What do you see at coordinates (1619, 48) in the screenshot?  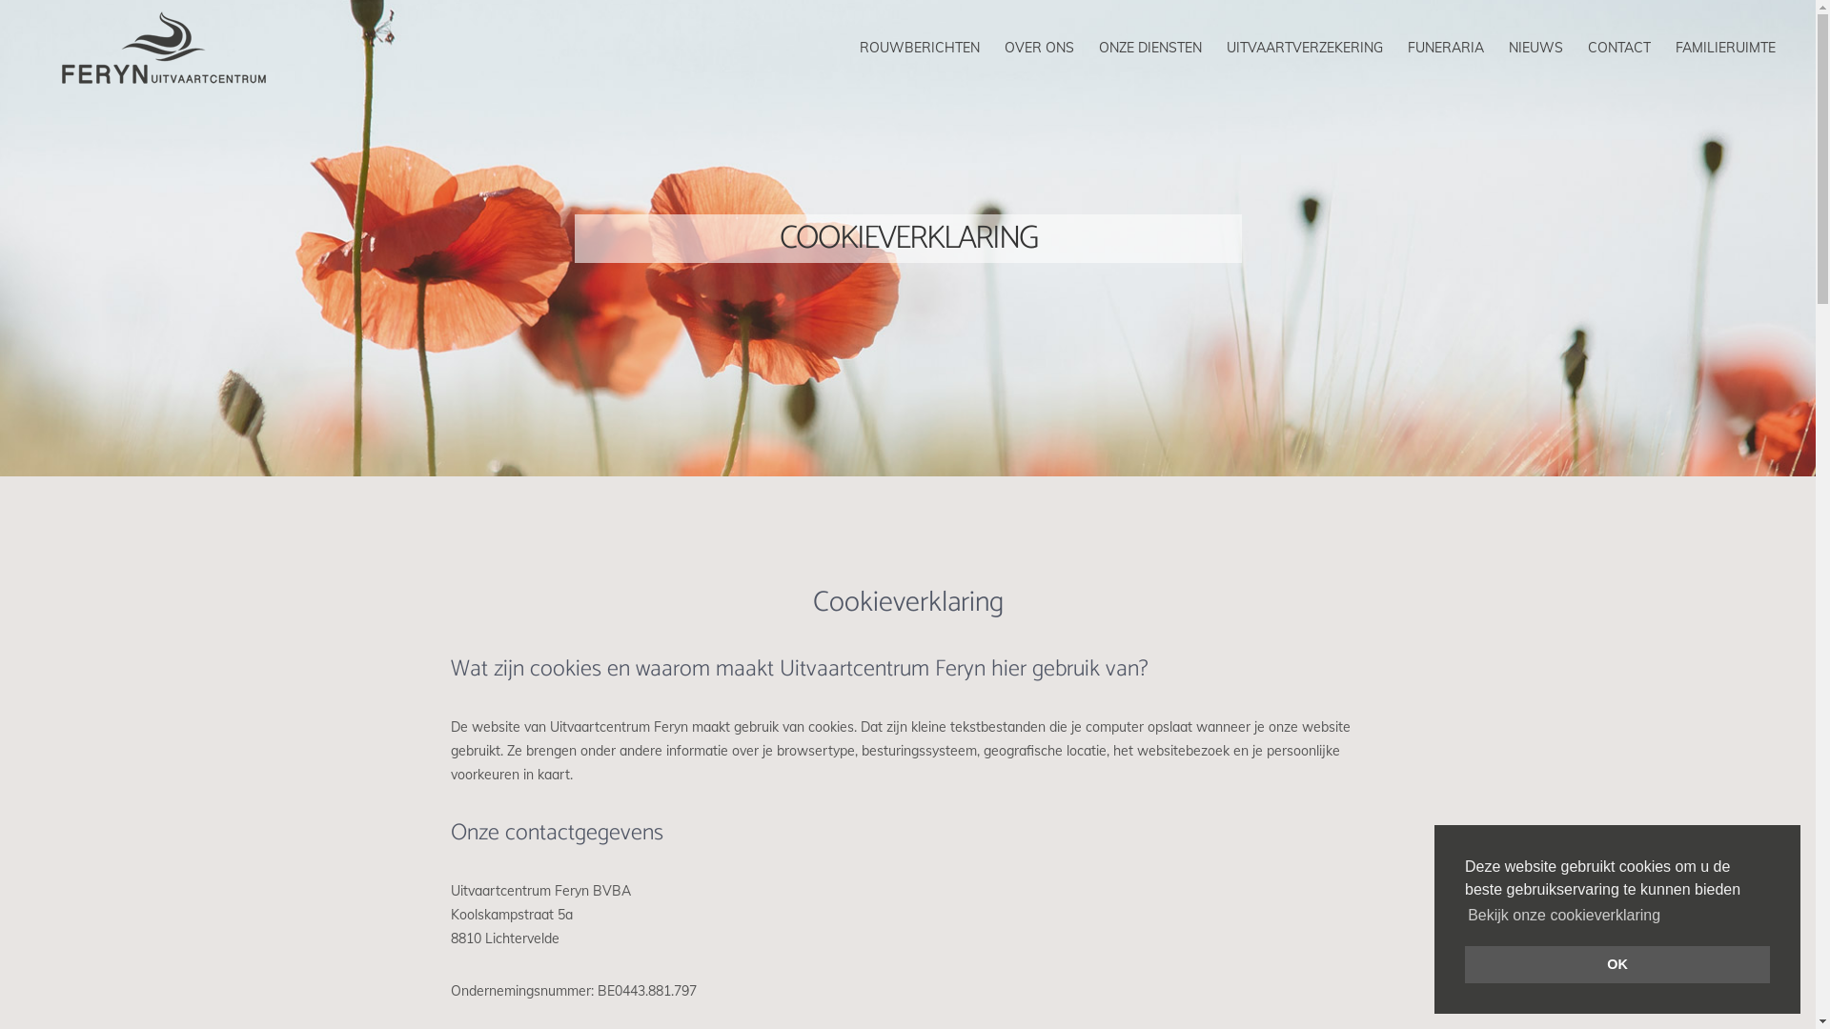 I see `CONTACT` at bounding box center [1619, 48].